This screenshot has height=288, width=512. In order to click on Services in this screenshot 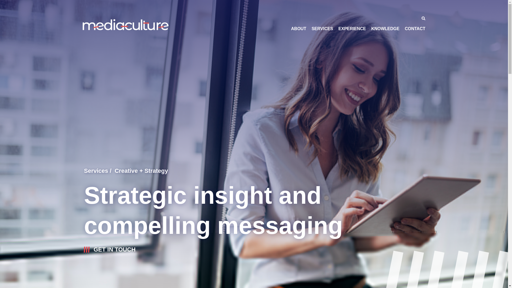, I will do `click(96, 171)`.